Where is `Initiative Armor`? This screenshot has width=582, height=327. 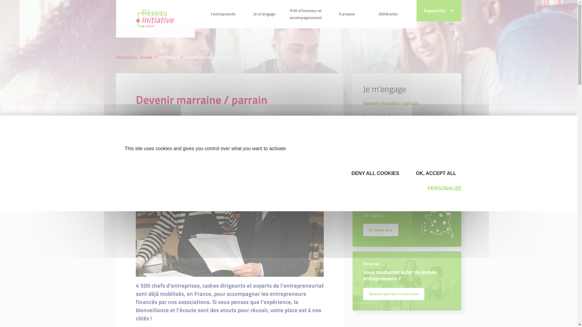
Initiative Armor is located at coordinates (155, 19).